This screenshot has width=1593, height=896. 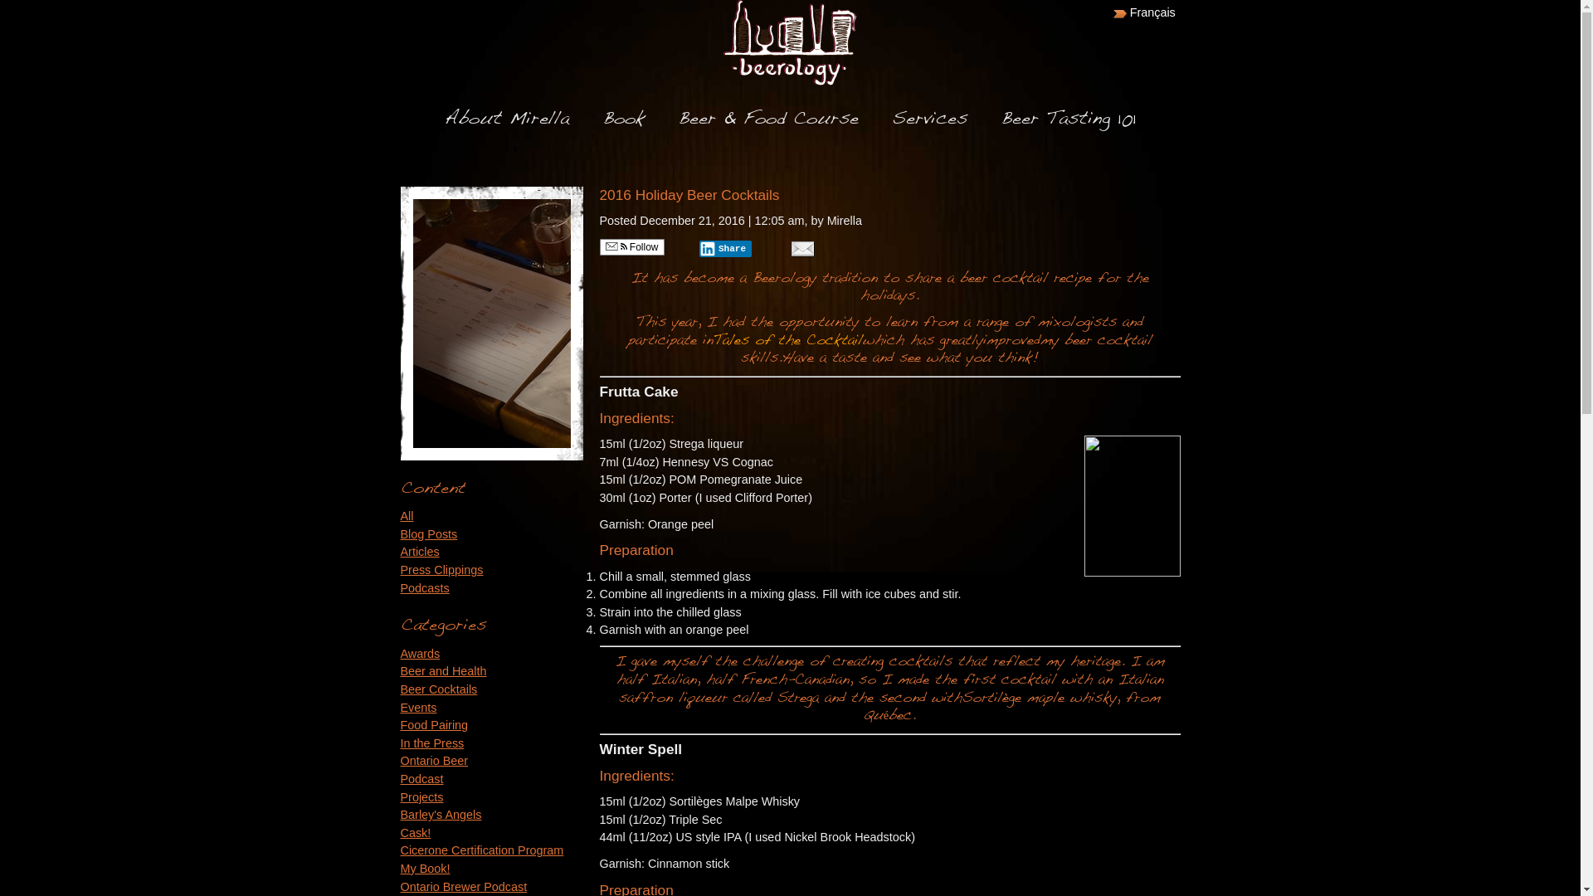 What do you see at coordinates (441, 570) in the screenshot?
I see `Press Clippings` at bounding box center [441, 570].